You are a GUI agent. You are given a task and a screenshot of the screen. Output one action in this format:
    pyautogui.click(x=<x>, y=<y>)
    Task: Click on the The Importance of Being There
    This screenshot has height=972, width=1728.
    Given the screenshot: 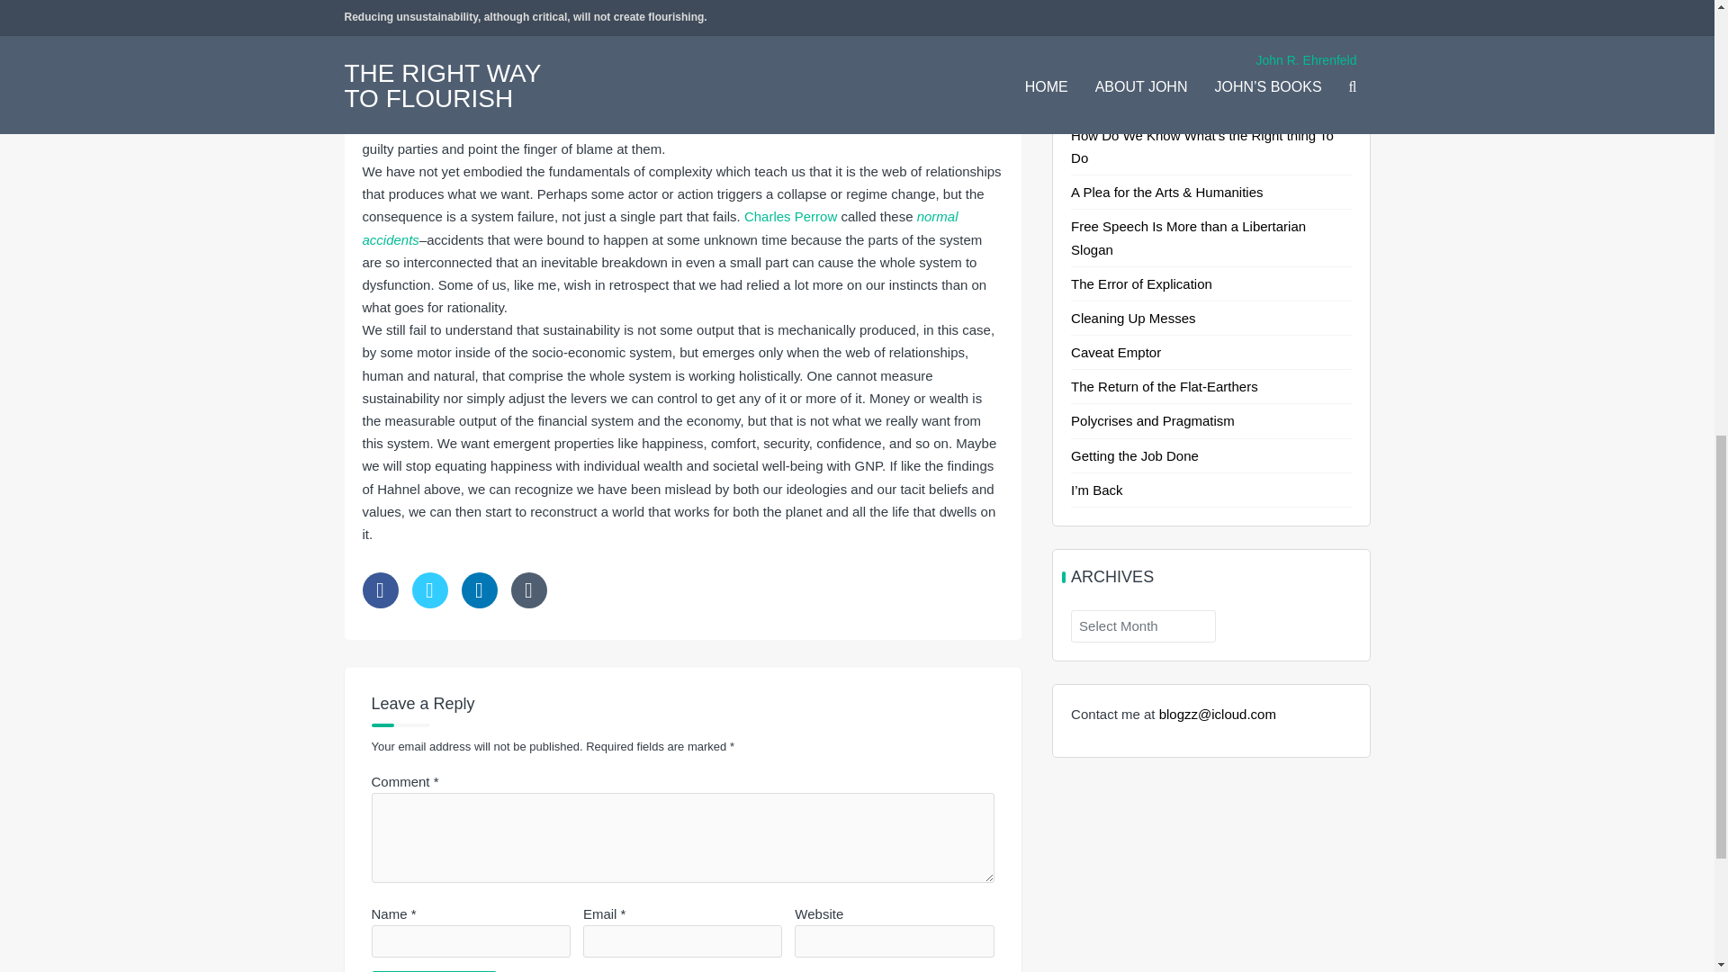 What is the action you would take?
    pyautogui.click(x=1165, y=3)
    